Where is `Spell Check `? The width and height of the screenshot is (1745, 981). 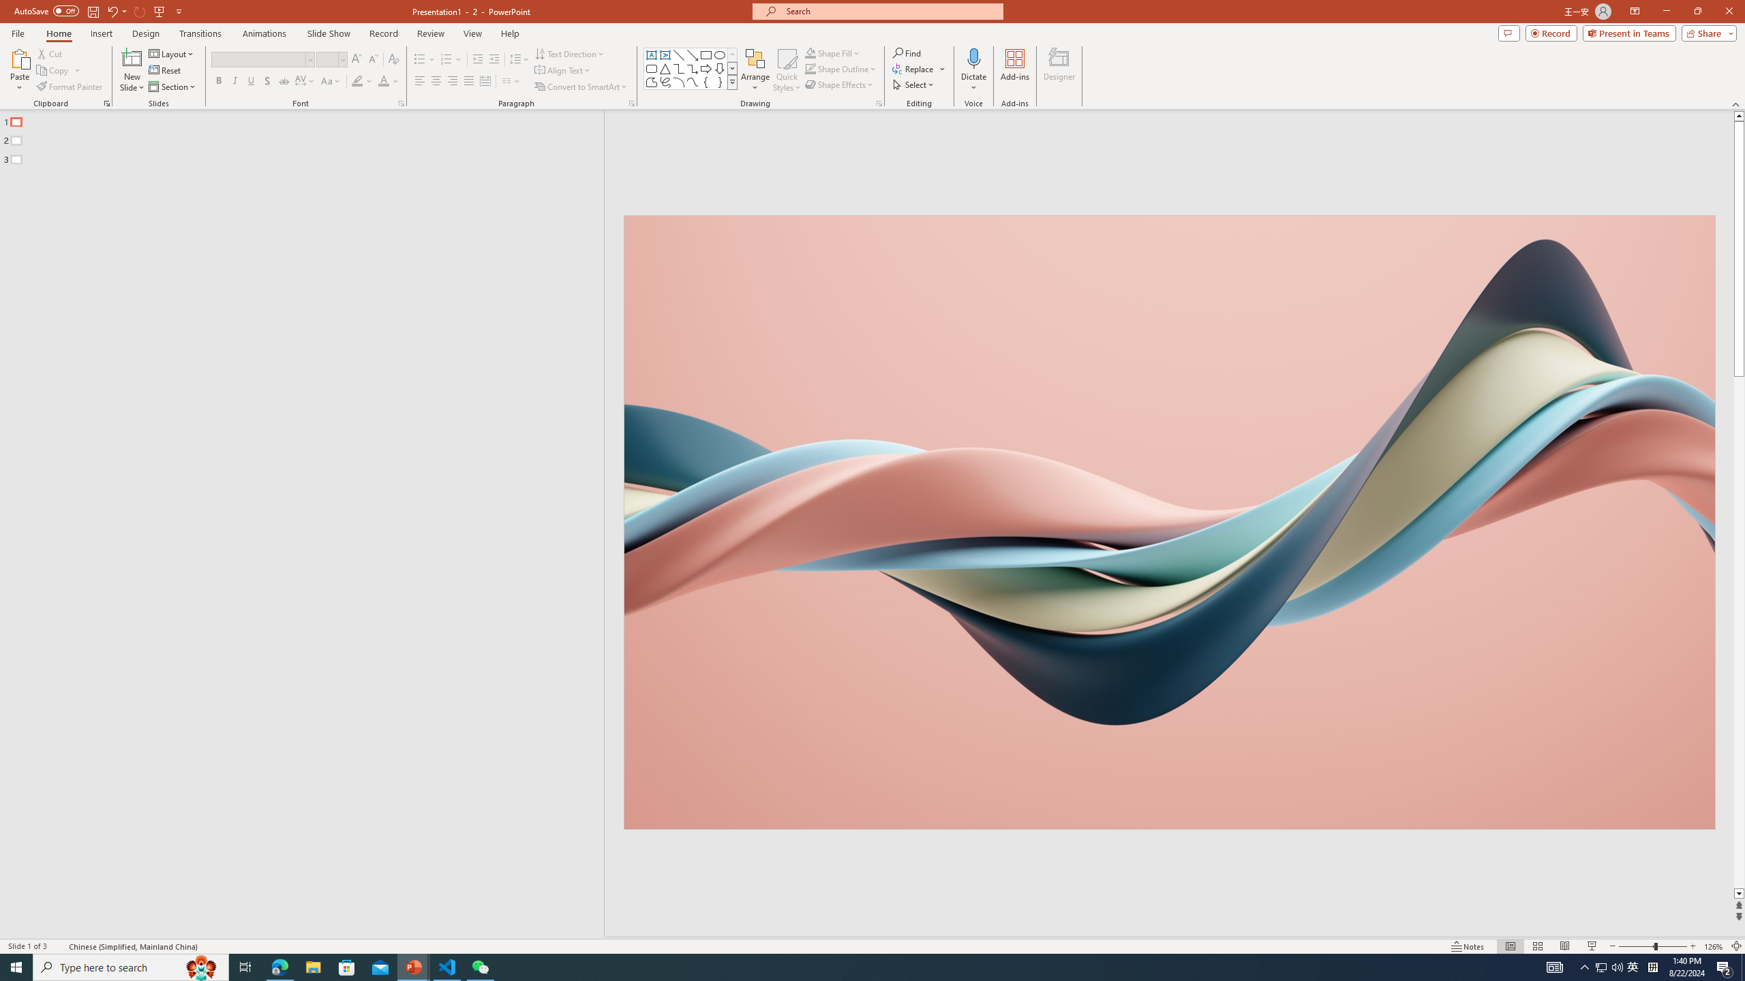
Spell Check  is located at coordinates (59, 946).